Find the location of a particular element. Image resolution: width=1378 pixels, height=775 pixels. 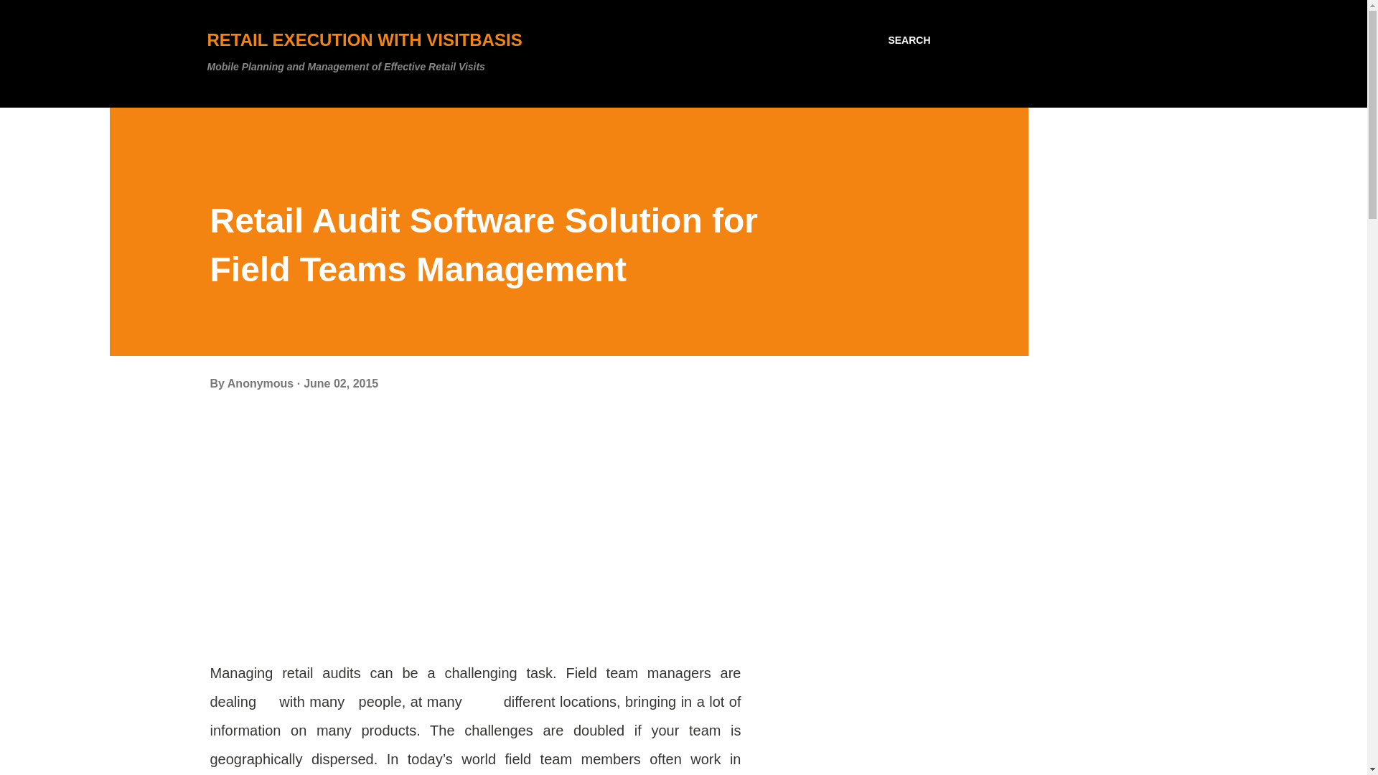

SEARCH is located at coordinates (909, 40).